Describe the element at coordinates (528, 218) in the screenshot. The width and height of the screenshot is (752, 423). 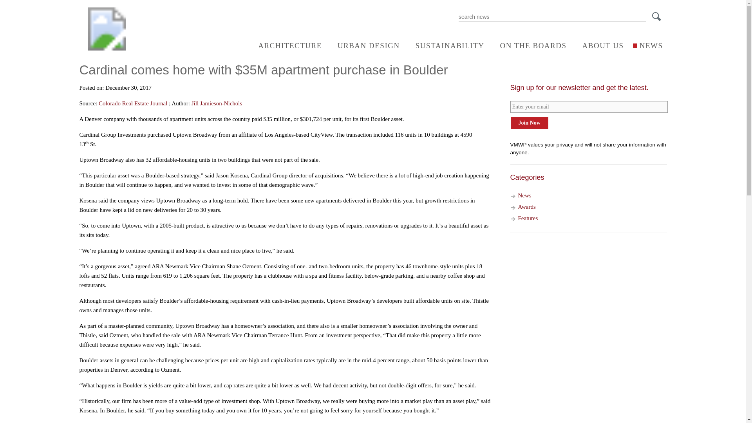
I see `Features` at that location.